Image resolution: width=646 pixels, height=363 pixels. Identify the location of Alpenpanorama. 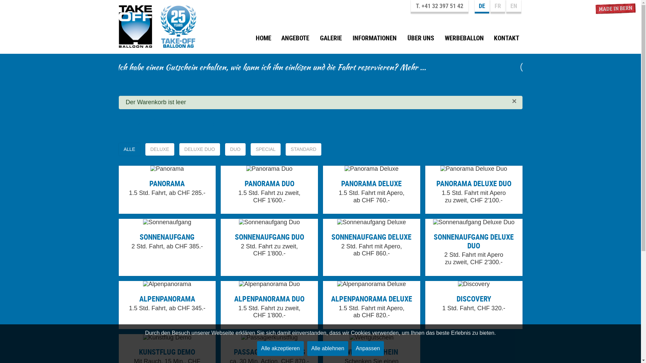
(167, 305).